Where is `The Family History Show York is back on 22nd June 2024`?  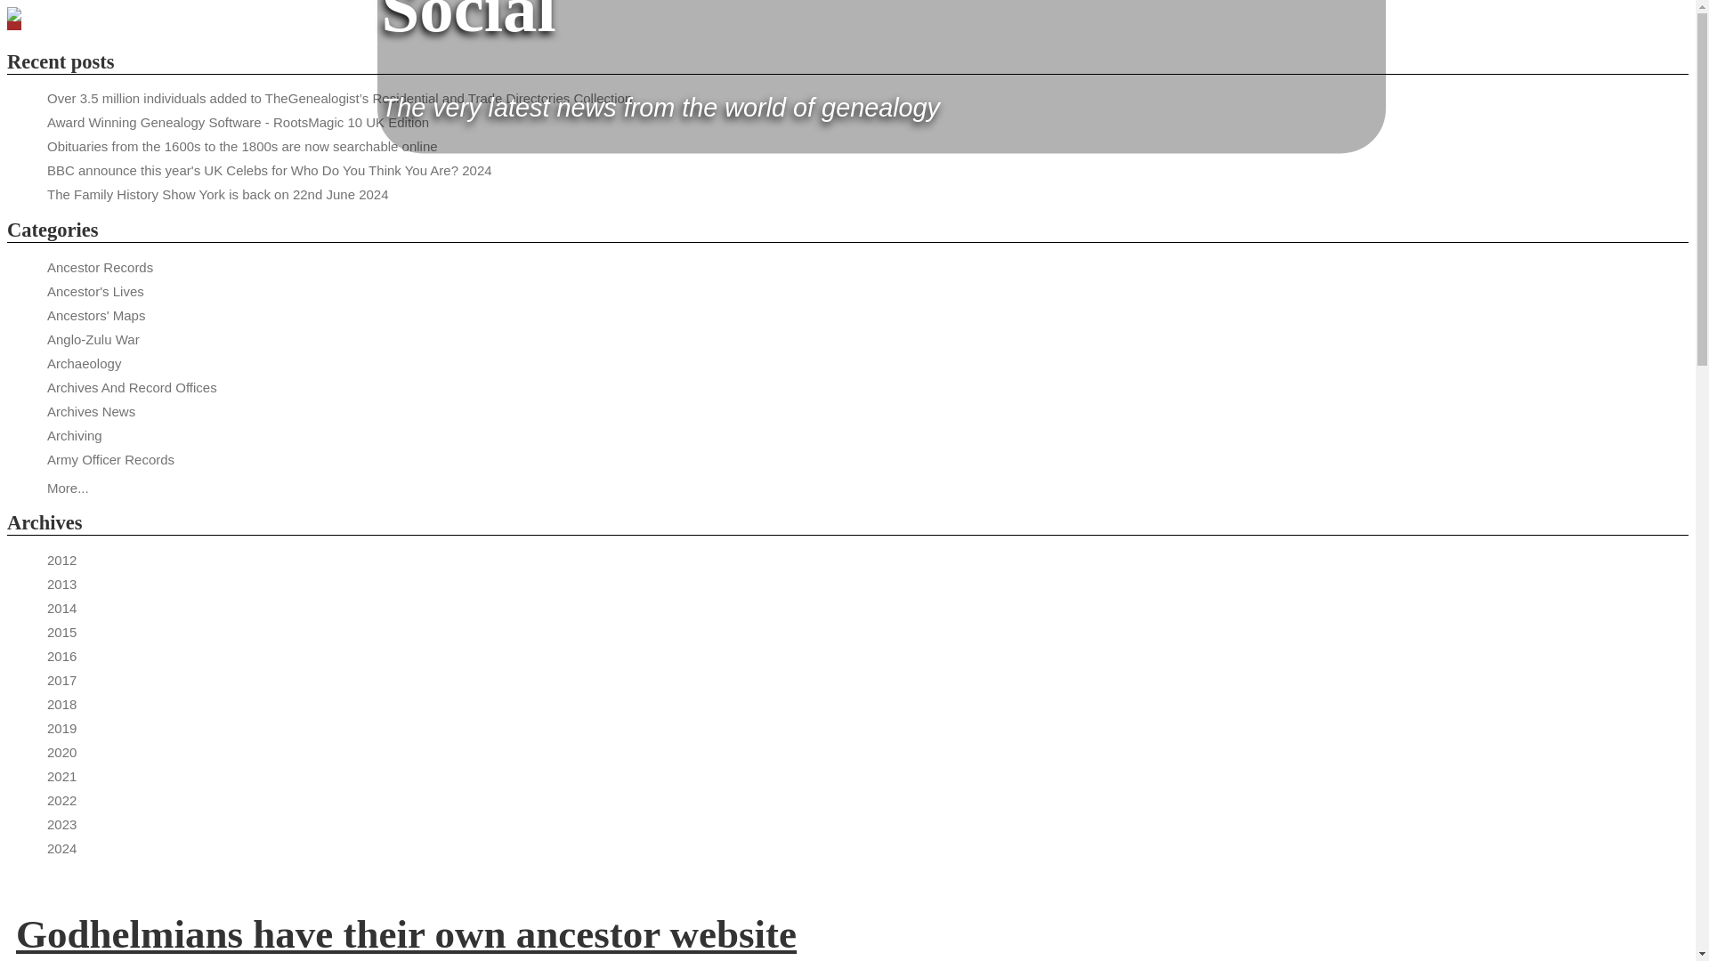
The Family History Show York is back on 22nd June 2024 is located at coordinates (218, 194).